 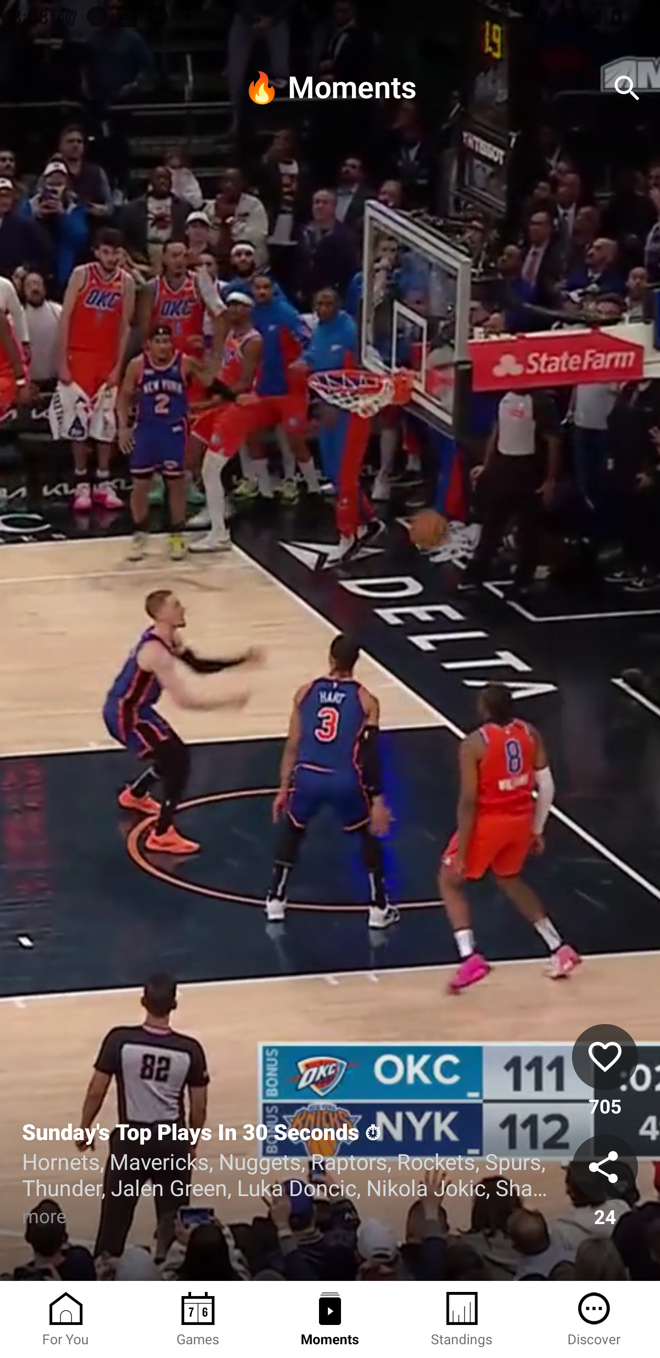 What do you see at coordinates (627, 88) in the screenshot?
I see `search` at bounding box center [627, 88].